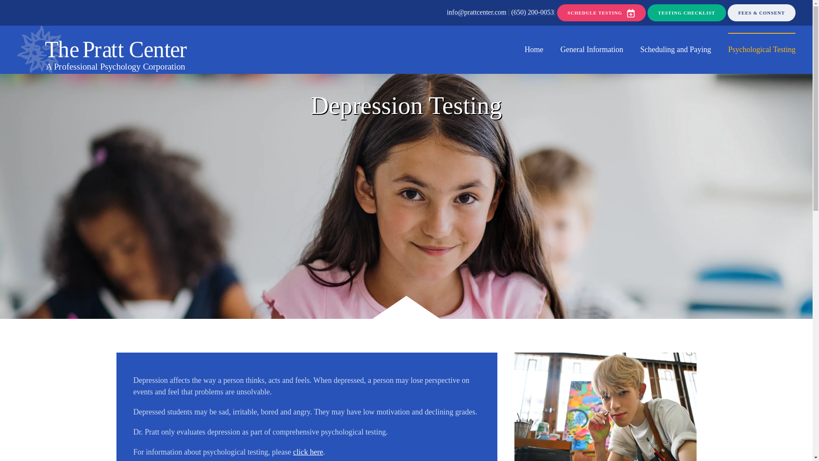 The width and height of the screenshot is (819, 461). Describe the element at coordinates (601, 12) in the screenshot. I see `SCHEDULE TESTING` at that location.